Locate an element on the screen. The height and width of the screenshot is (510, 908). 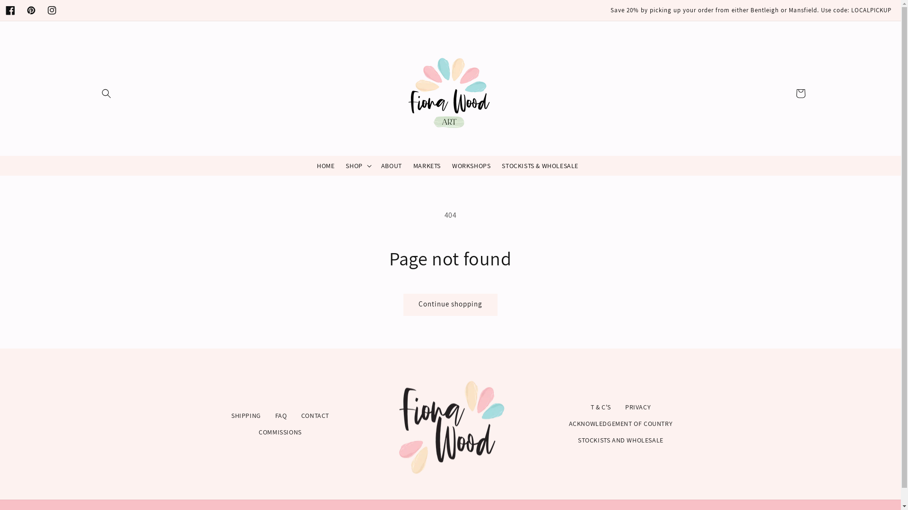
T & C'S is located at coordinates (601, 407).